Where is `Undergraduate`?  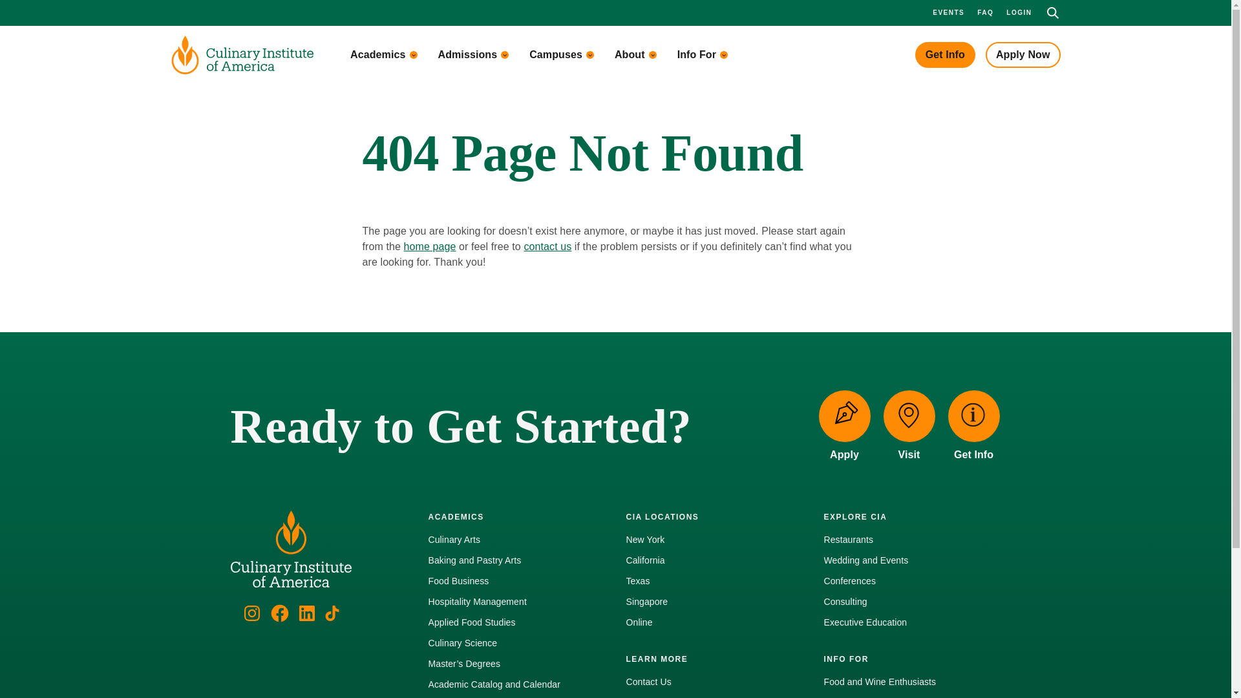 Undergraduate is located at coordinates (478, 147).